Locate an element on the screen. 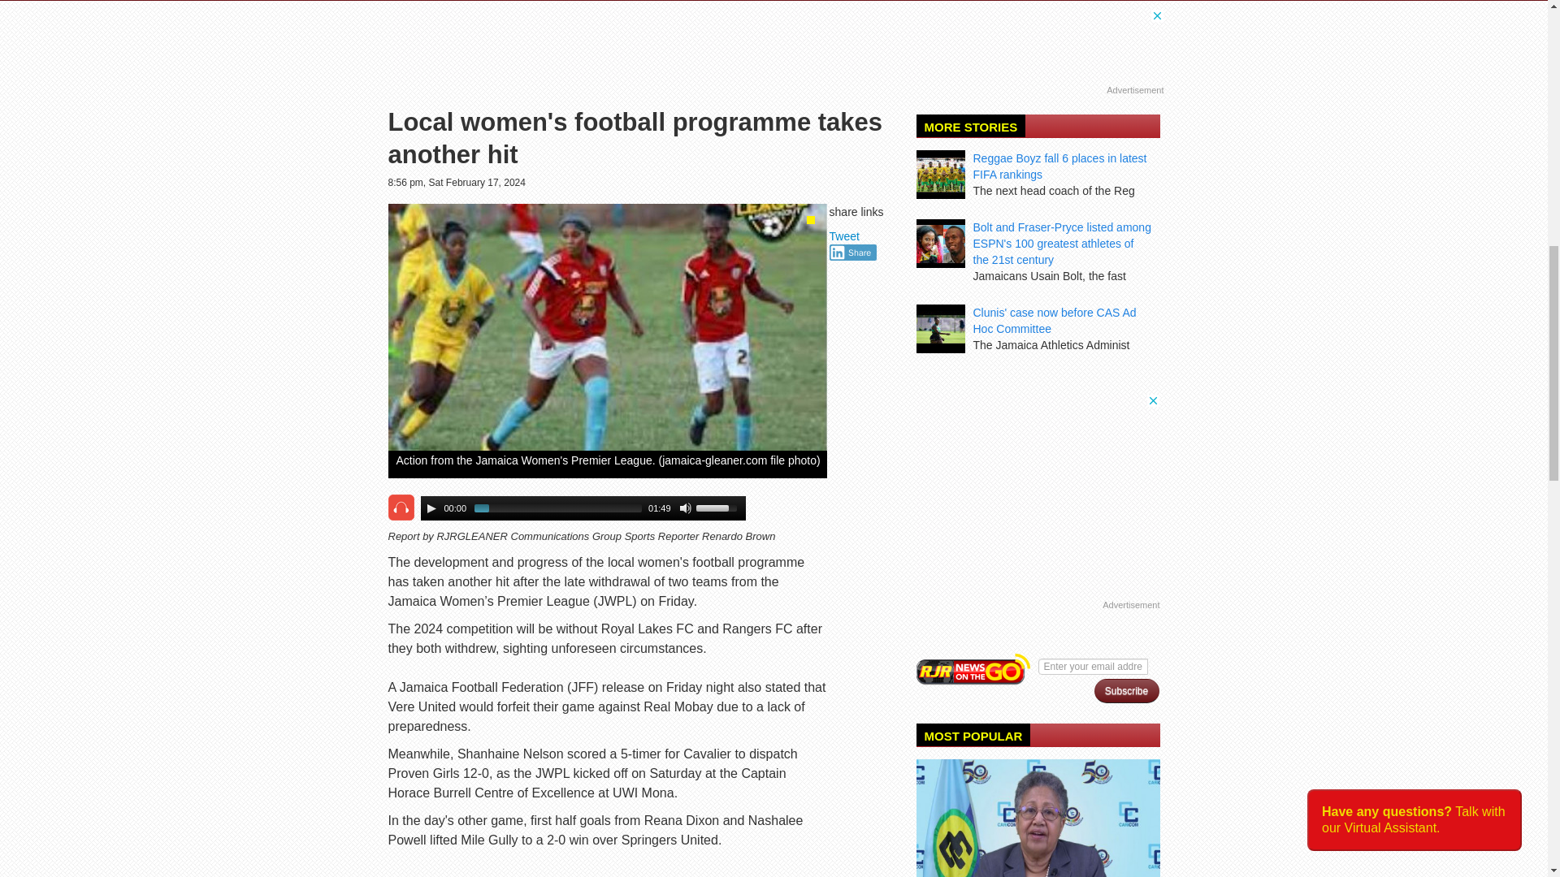 This screenshot has width=1560, height=877. Tweet is located at coordinates (844, 235).